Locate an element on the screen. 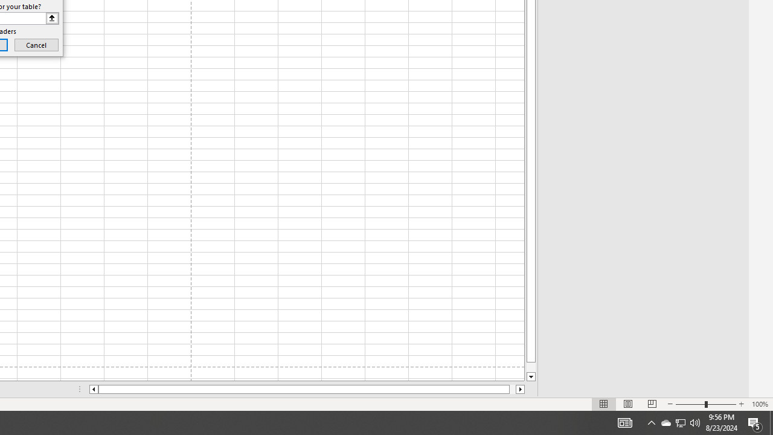 The image size is (773, 435). Page Break Preview is located at coordinates (652, 404).